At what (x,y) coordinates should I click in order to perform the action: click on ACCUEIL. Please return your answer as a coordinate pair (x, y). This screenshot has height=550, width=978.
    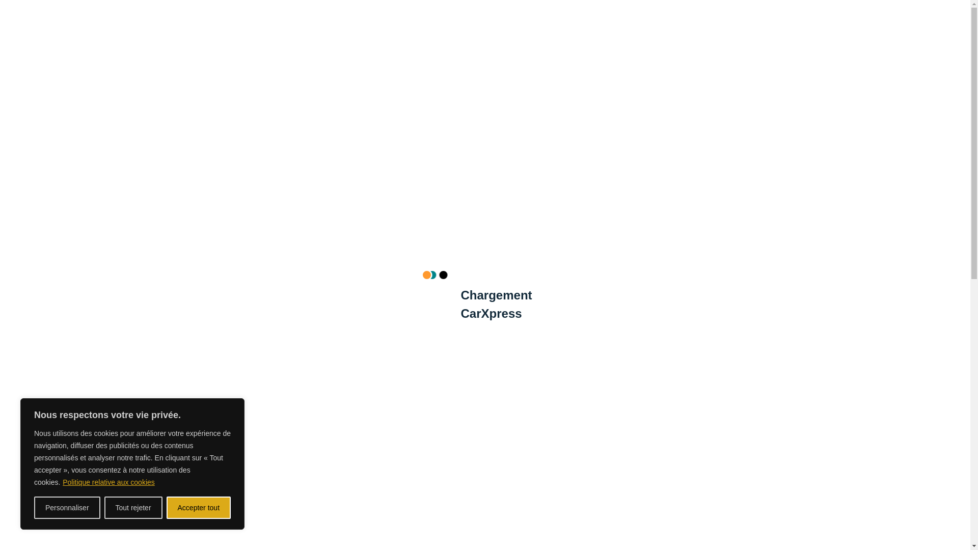
    Looking at the image, I should click on (217, 47).